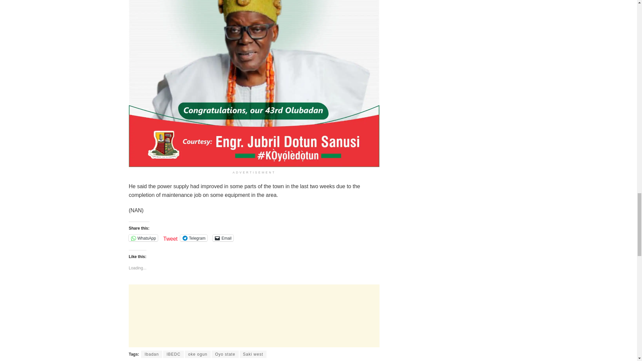 The width and height of the screenshot is (642, 361). I want to click on Click to email a link to a friend, so click(223, 238).